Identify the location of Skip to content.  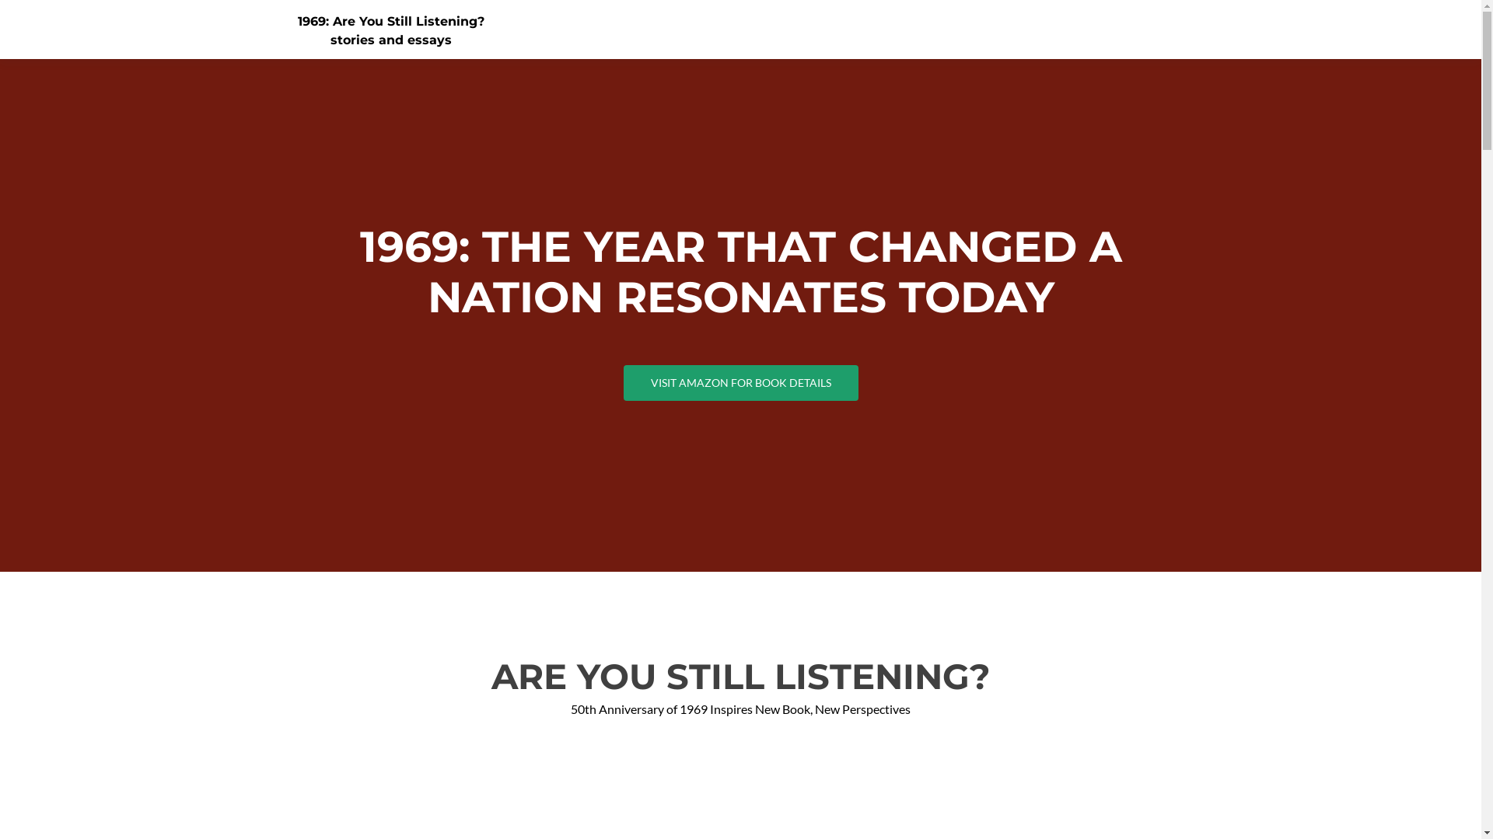
(1213, 9).